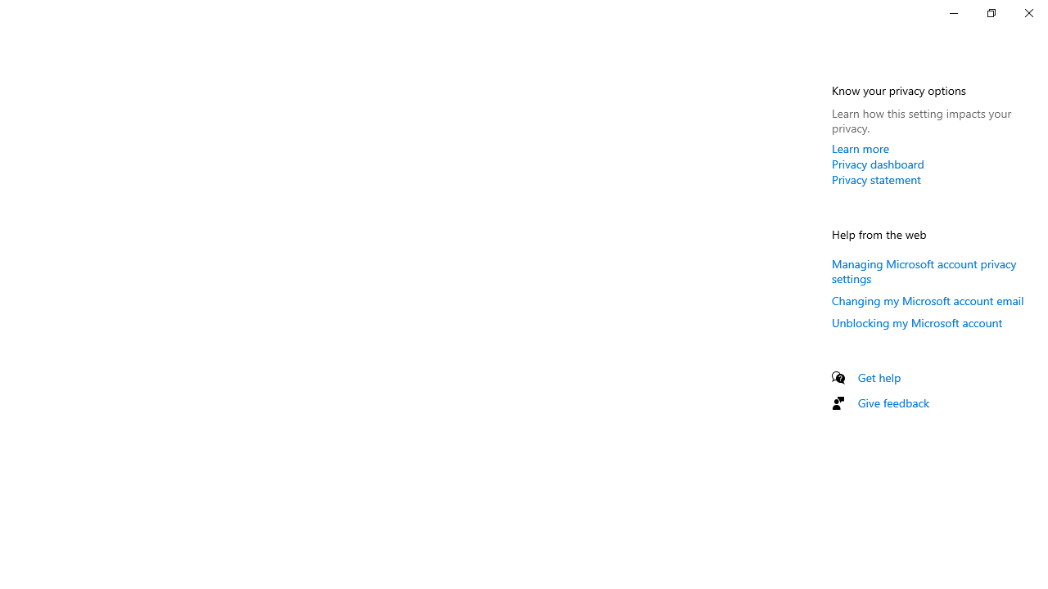 The height and width of the screenshot is (589, 1048). Describe the element at coordinates (953, 13) in the screenshot. I see `Minimize Settings` at that location.